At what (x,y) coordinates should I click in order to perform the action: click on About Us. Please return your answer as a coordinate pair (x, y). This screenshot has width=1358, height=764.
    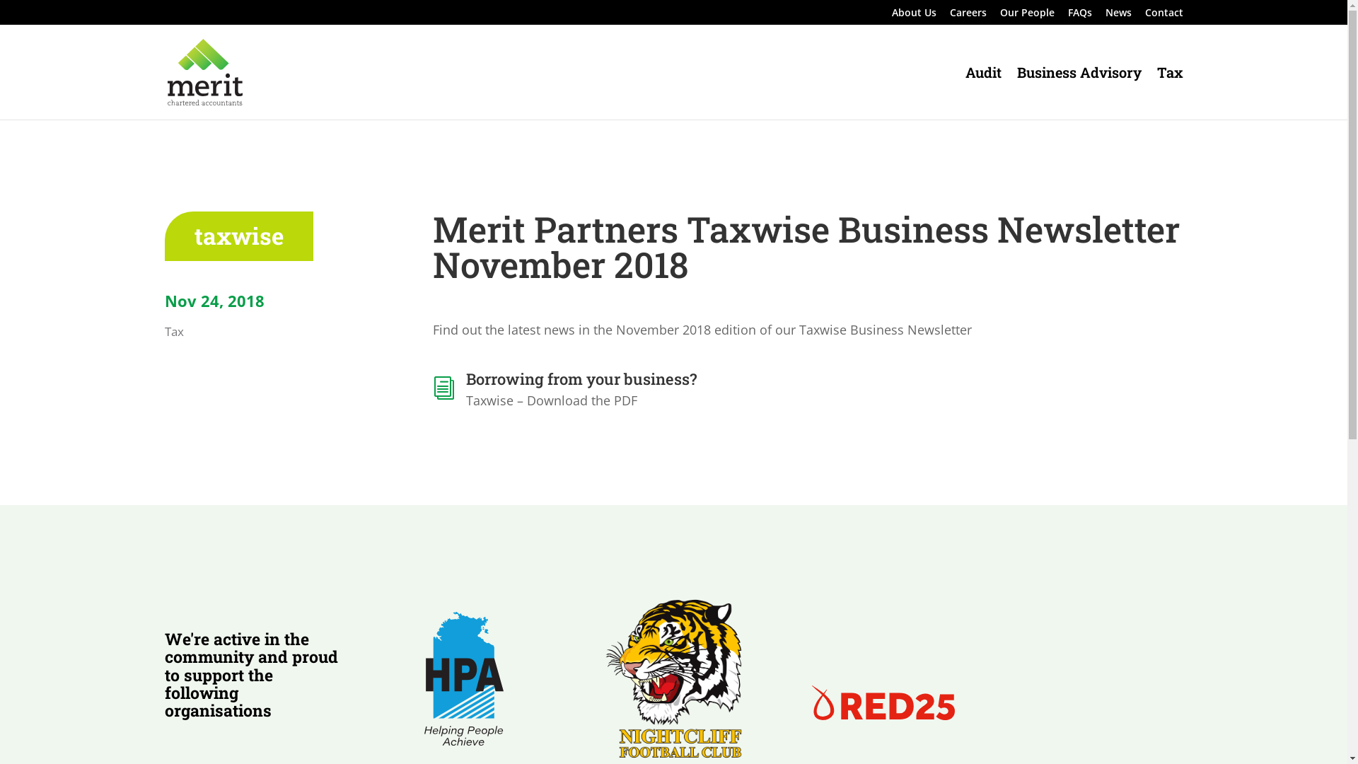
    Looking at the image, I should click on (914, 16).